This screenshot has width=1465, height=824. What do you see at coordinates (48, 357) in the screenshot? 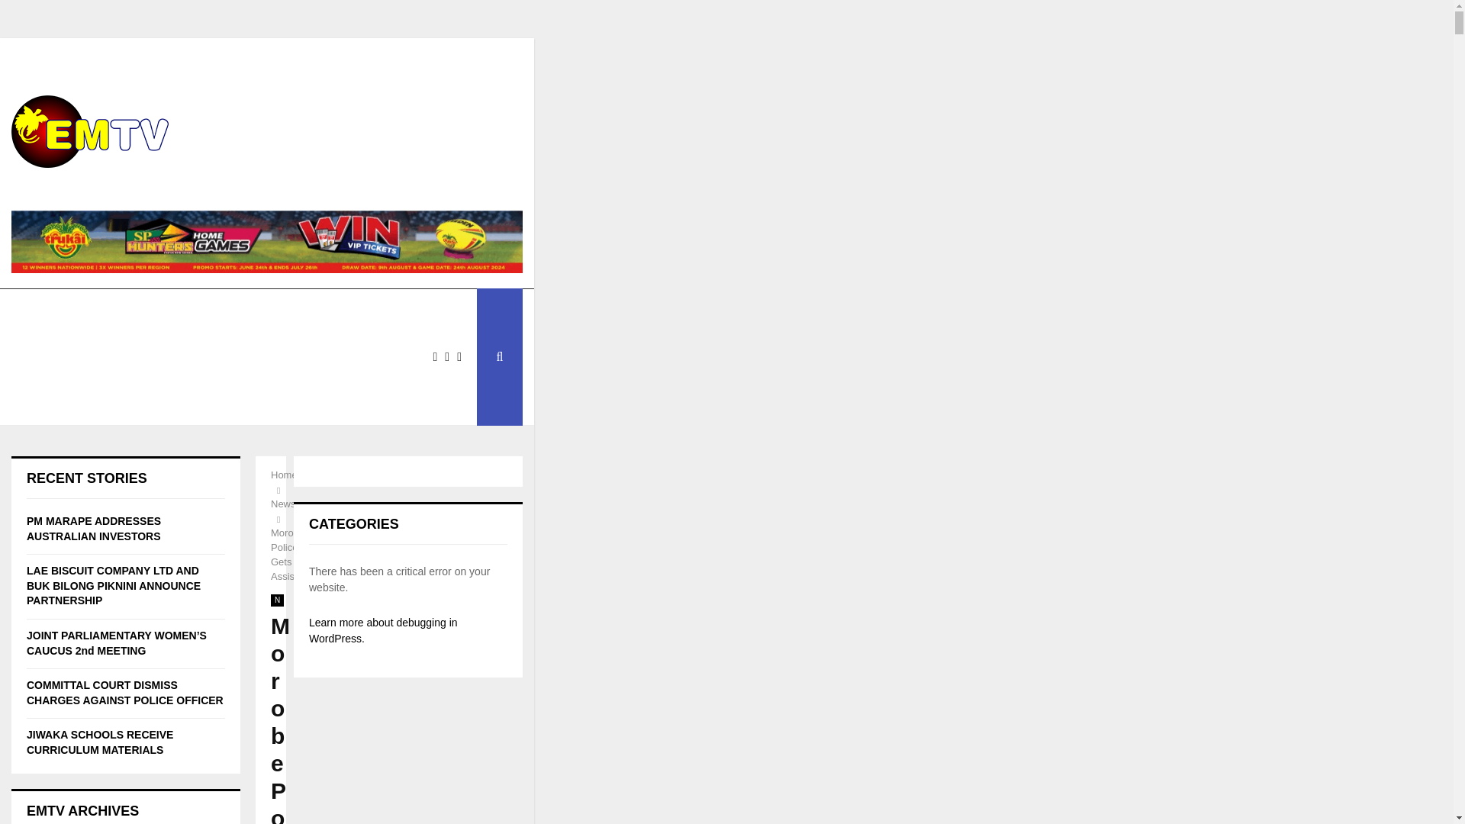
I see `SPORT` at bounding box center [48, 357].